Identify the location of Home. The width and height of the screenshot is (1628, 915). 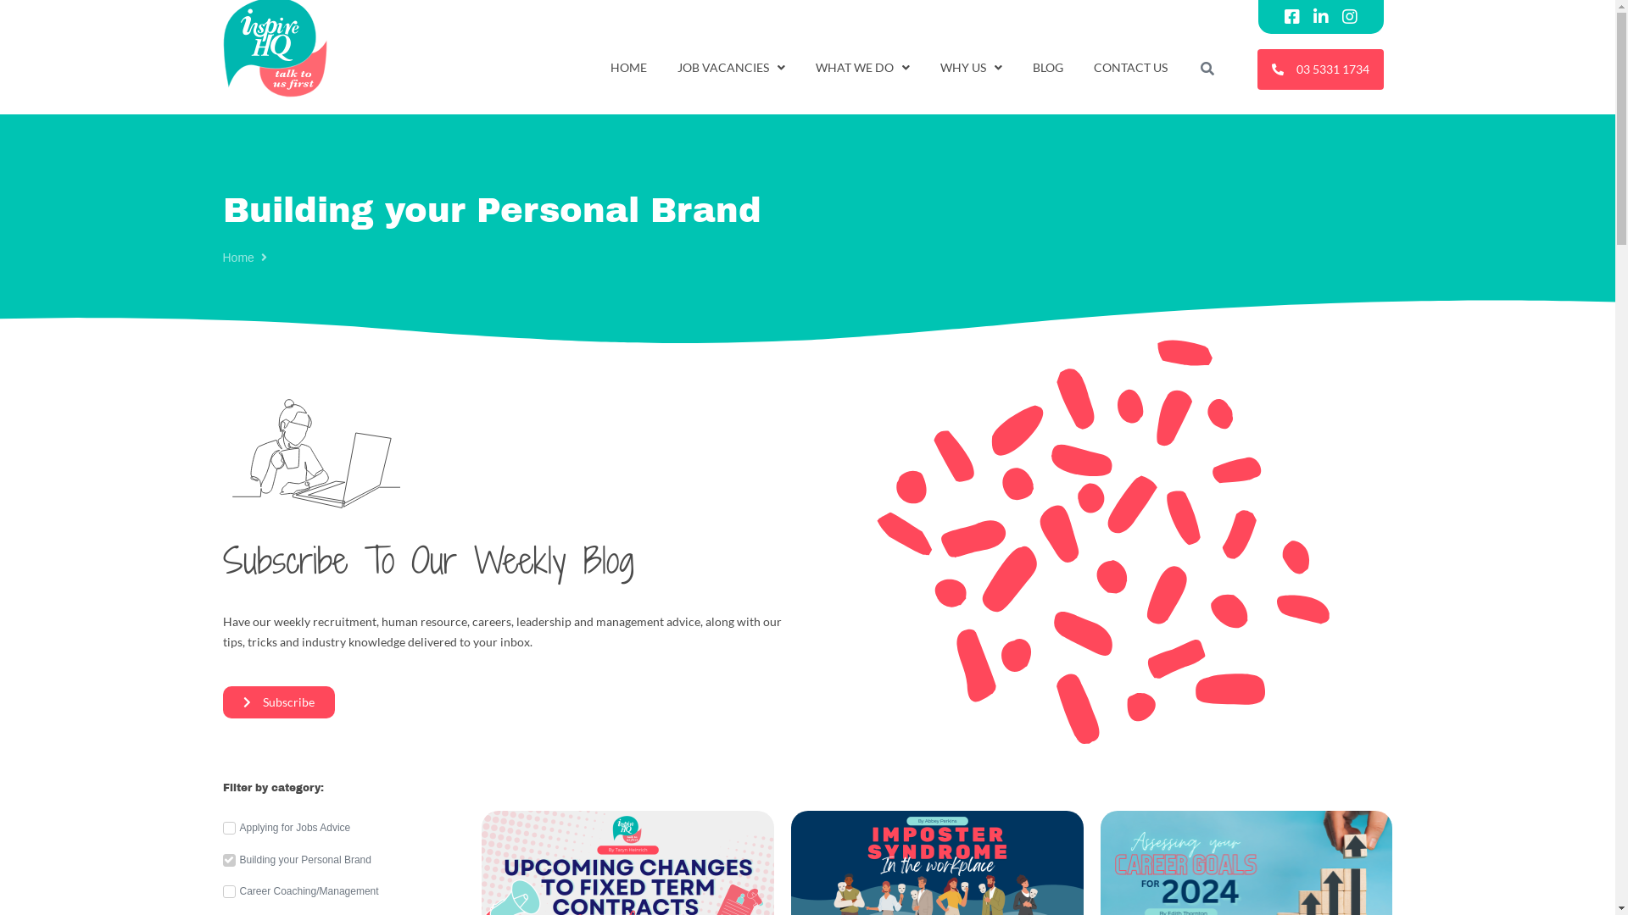
(237, 258).